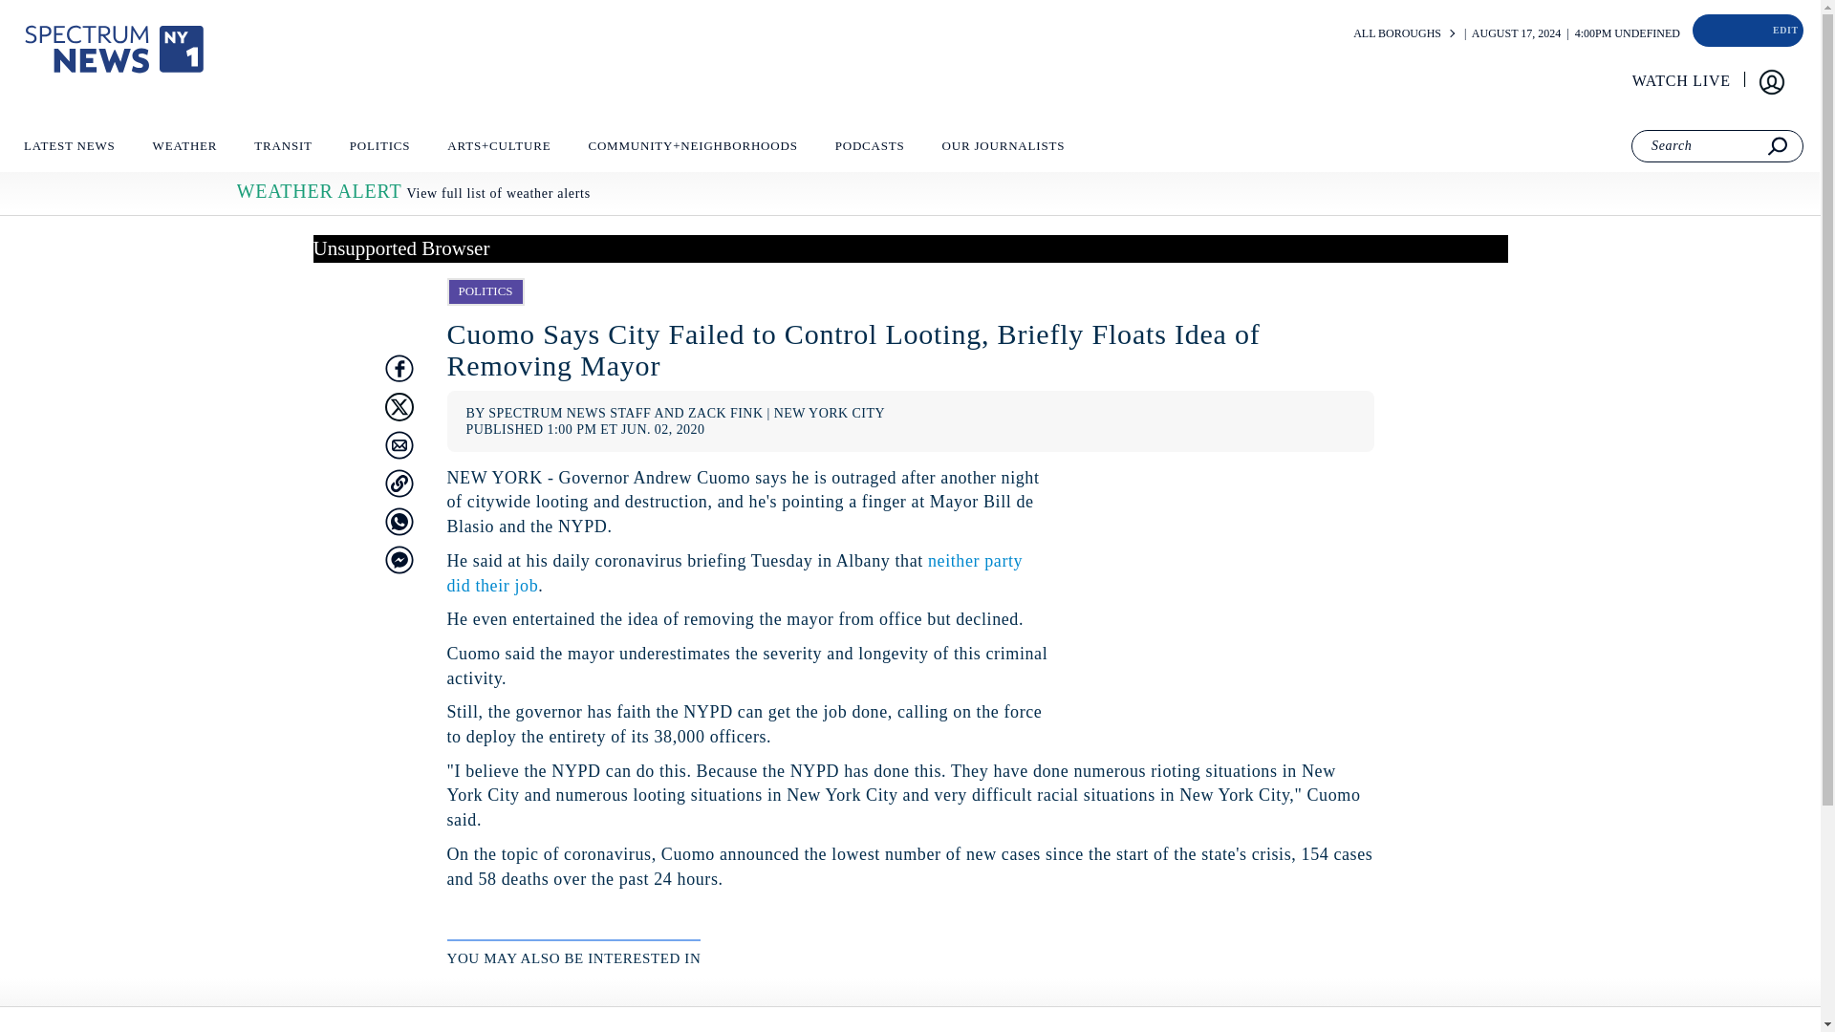 This screenshot has height=1032, width=1835. What do you see at coordinates (398, 484) in the screenshot?
I see `Copy article link` at bounding box center [398, 484].